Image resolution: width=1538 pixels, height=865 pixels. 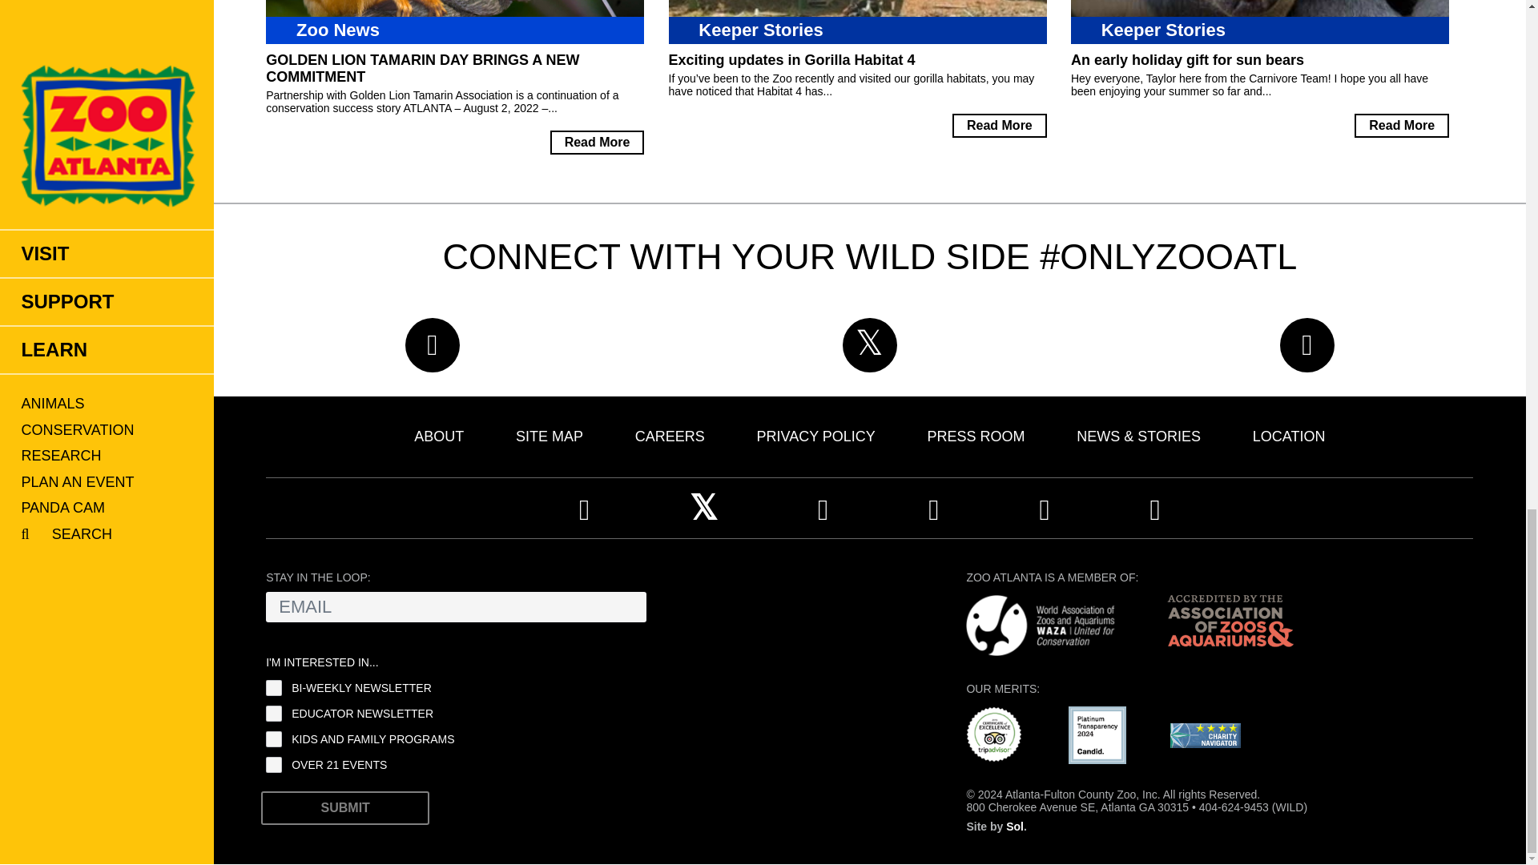 I want to click on Over 21 Events, so click(x=274, y=765).